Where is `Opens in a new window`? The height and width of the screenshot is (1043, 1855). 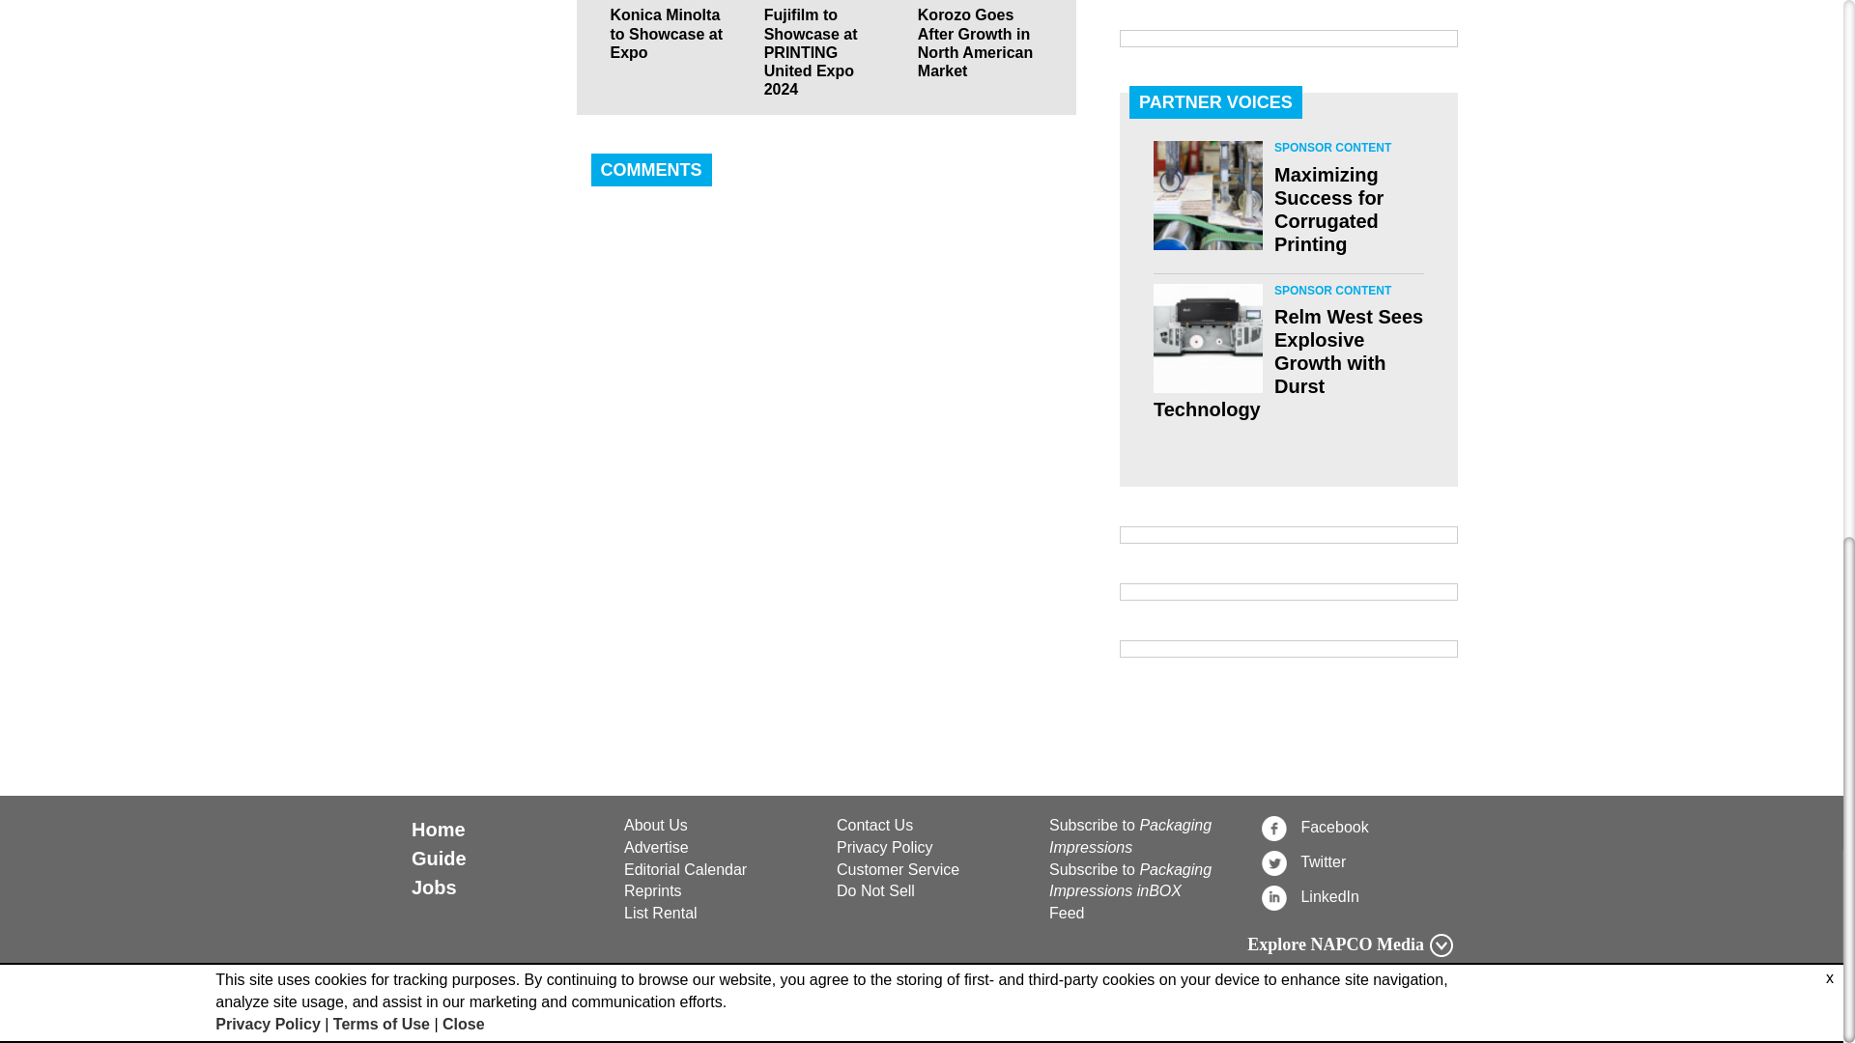
Opens in a new window is located at coordinates (931, 848).